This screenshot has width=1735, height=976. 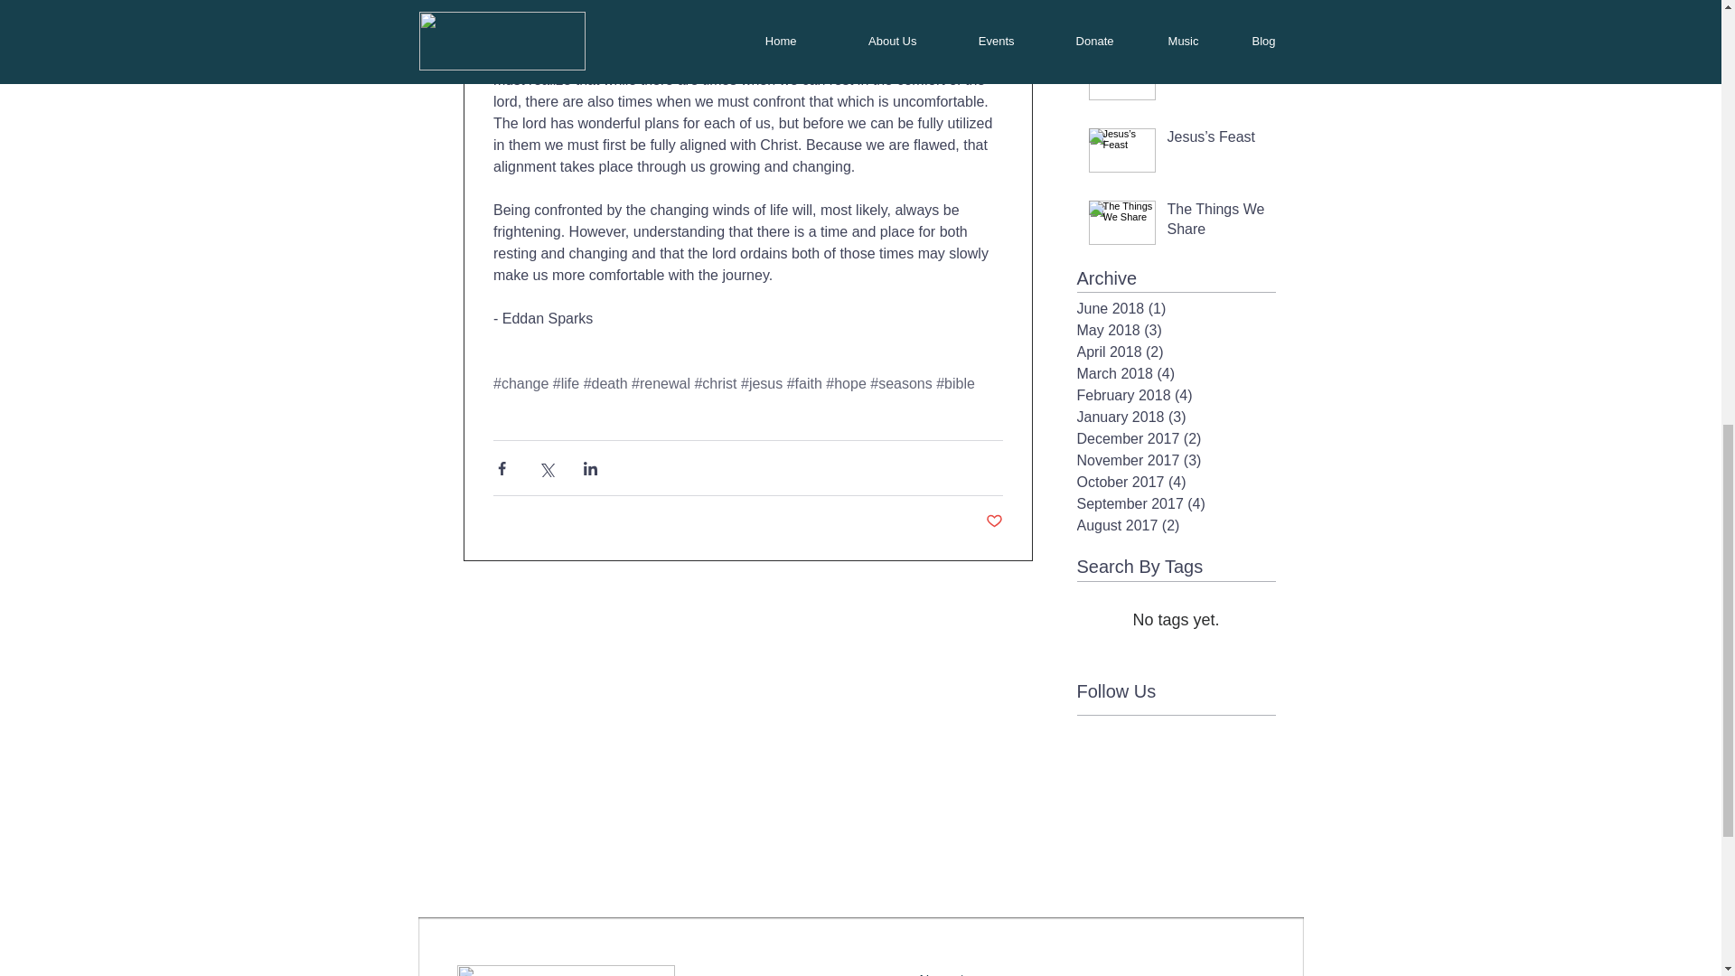 I want to click on Post not marked as liked, so click(x=994, y=521).